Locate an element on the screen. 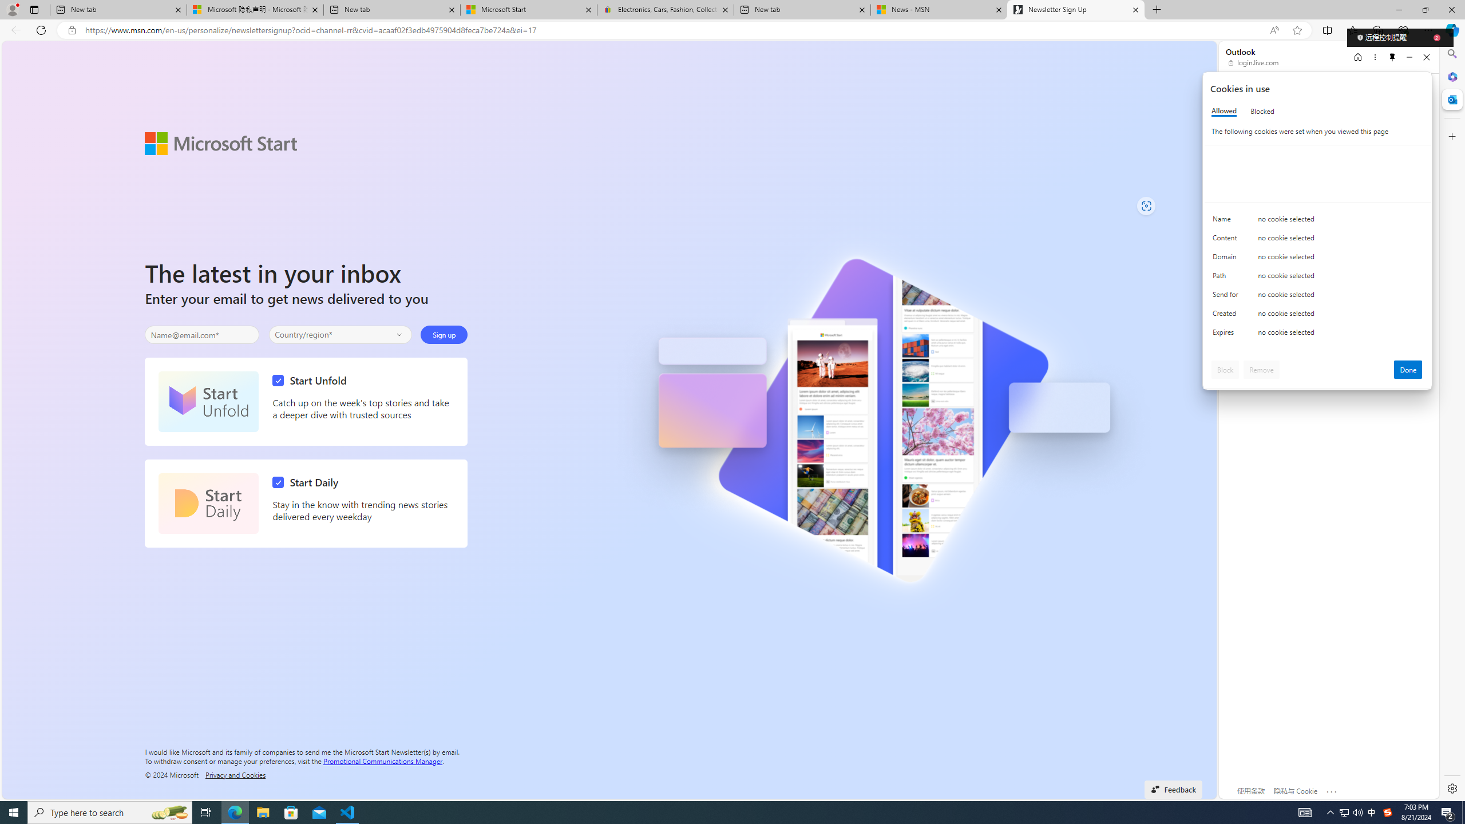 The width and height of the screenshot is (1465, 824). Sign up is located at coordinates (444, 334).